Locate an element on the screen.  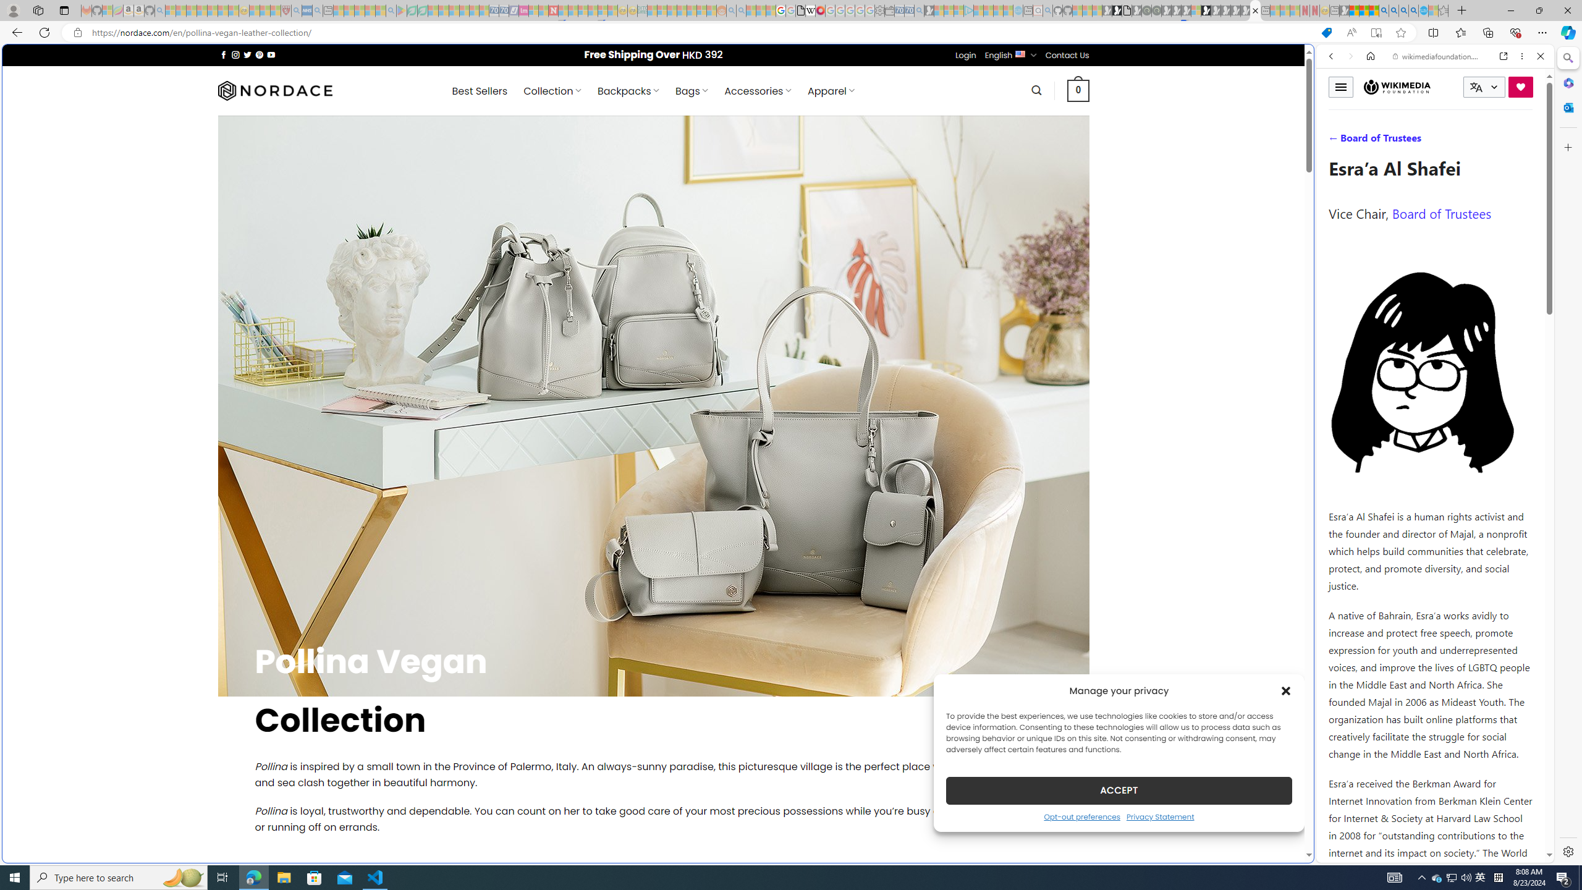
Follow on Twitter is located at coordinates (247, 54).